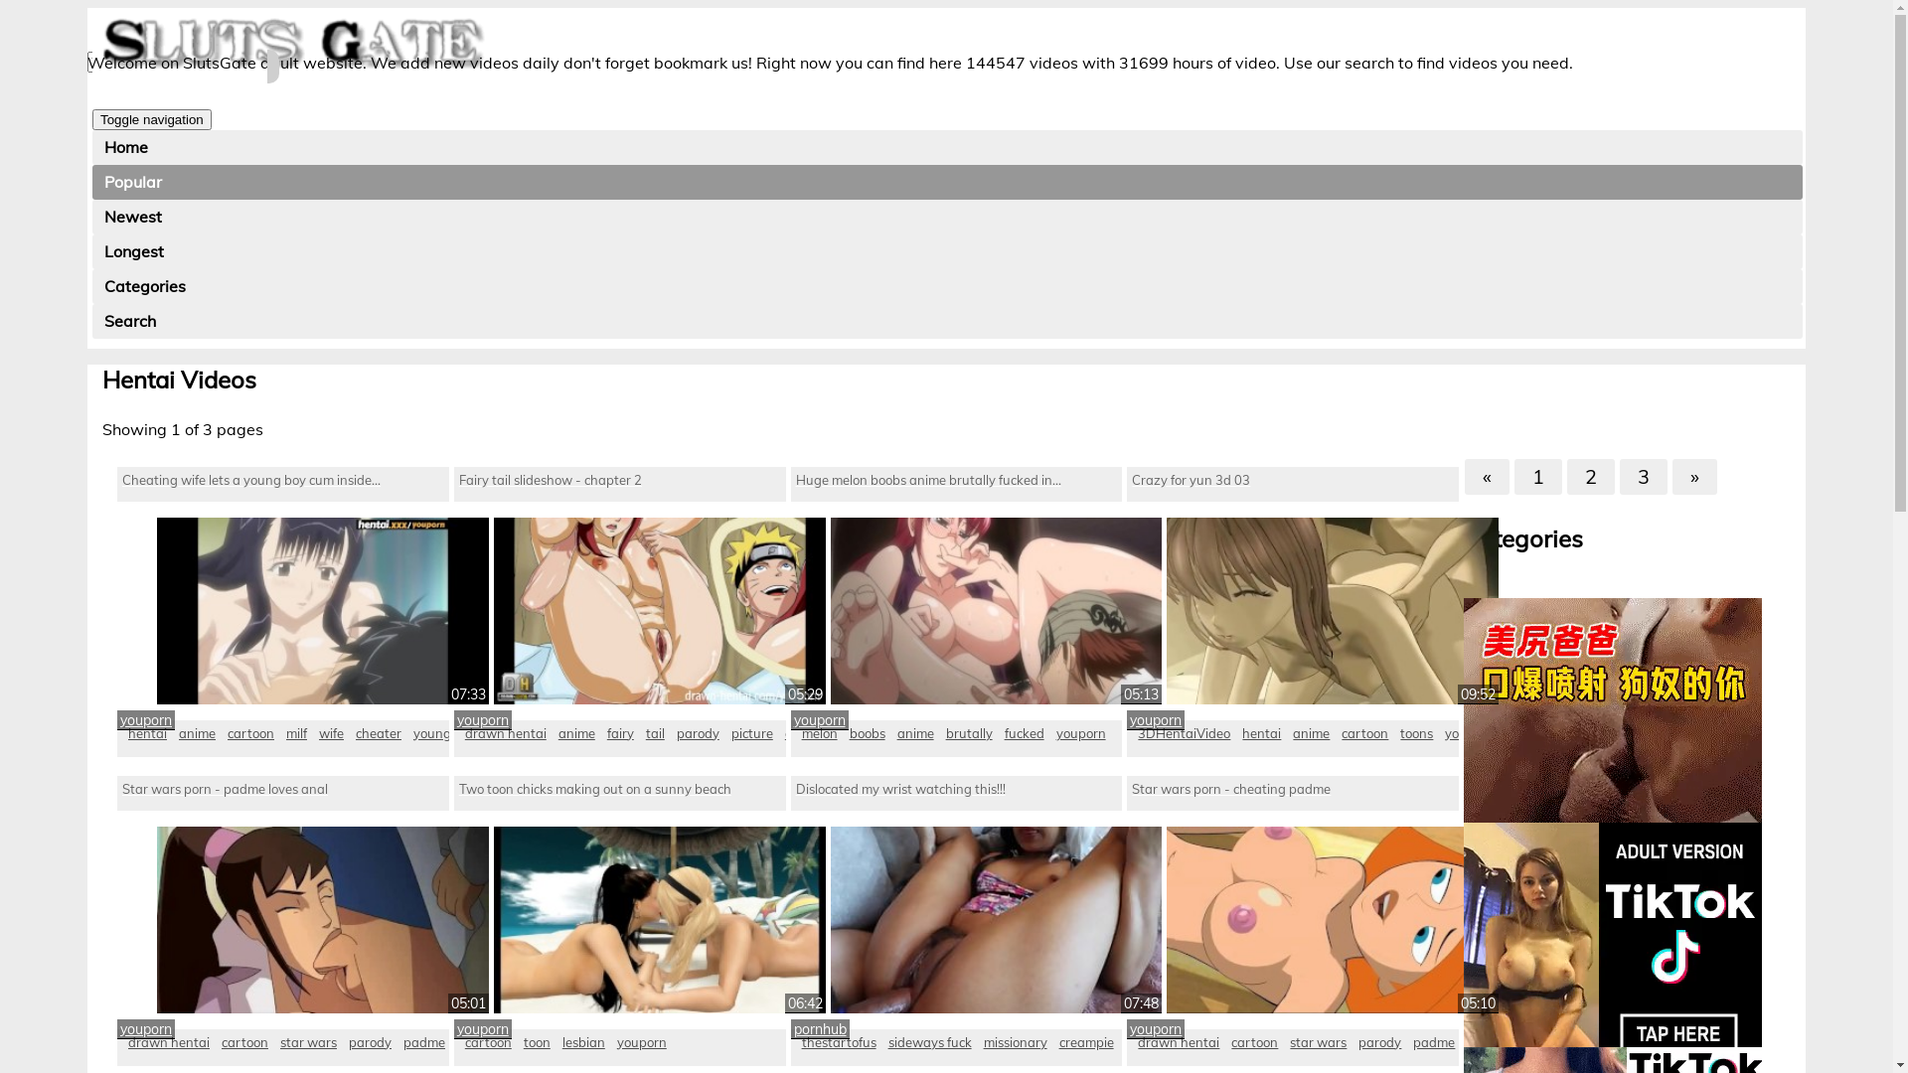 This screenshot has height=1073, width=1908. I want to click on youporn, so click(642, 1042).